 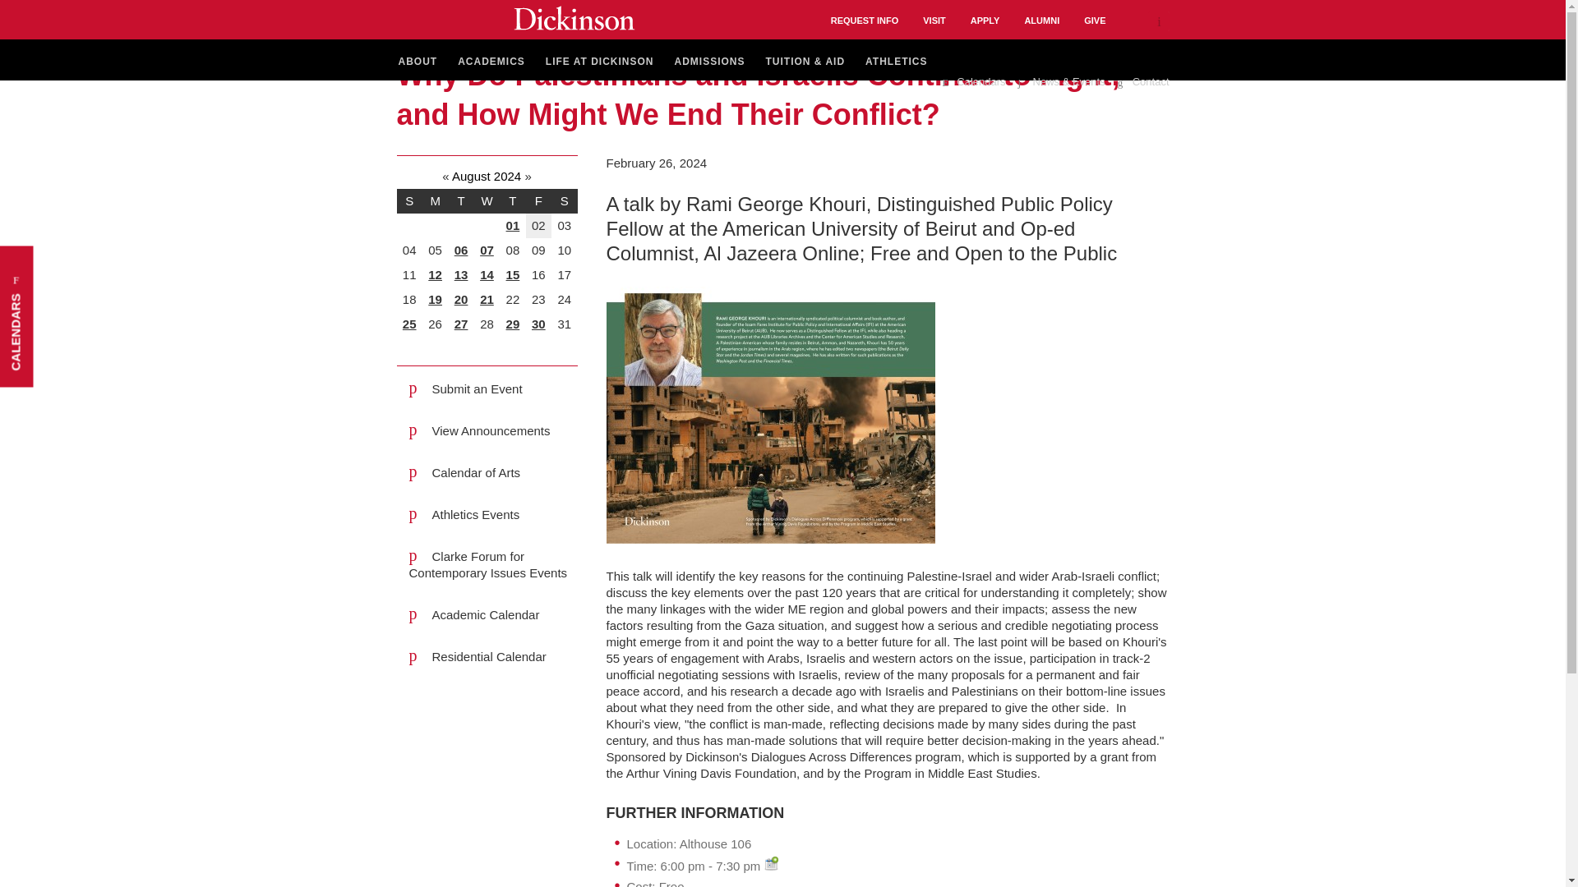 What do you see at coordinates (710, 62) in the screenshot?
I see `ADMISSIONS` at bounding box center [710, 62].